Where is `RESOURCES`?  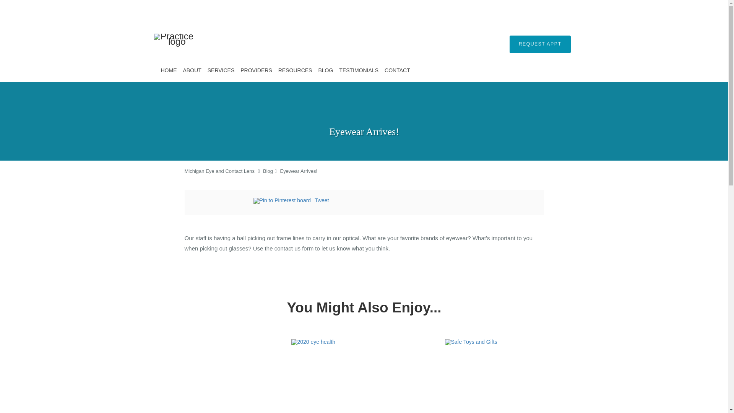 RESOURCES is located at coordinates (295, 70).